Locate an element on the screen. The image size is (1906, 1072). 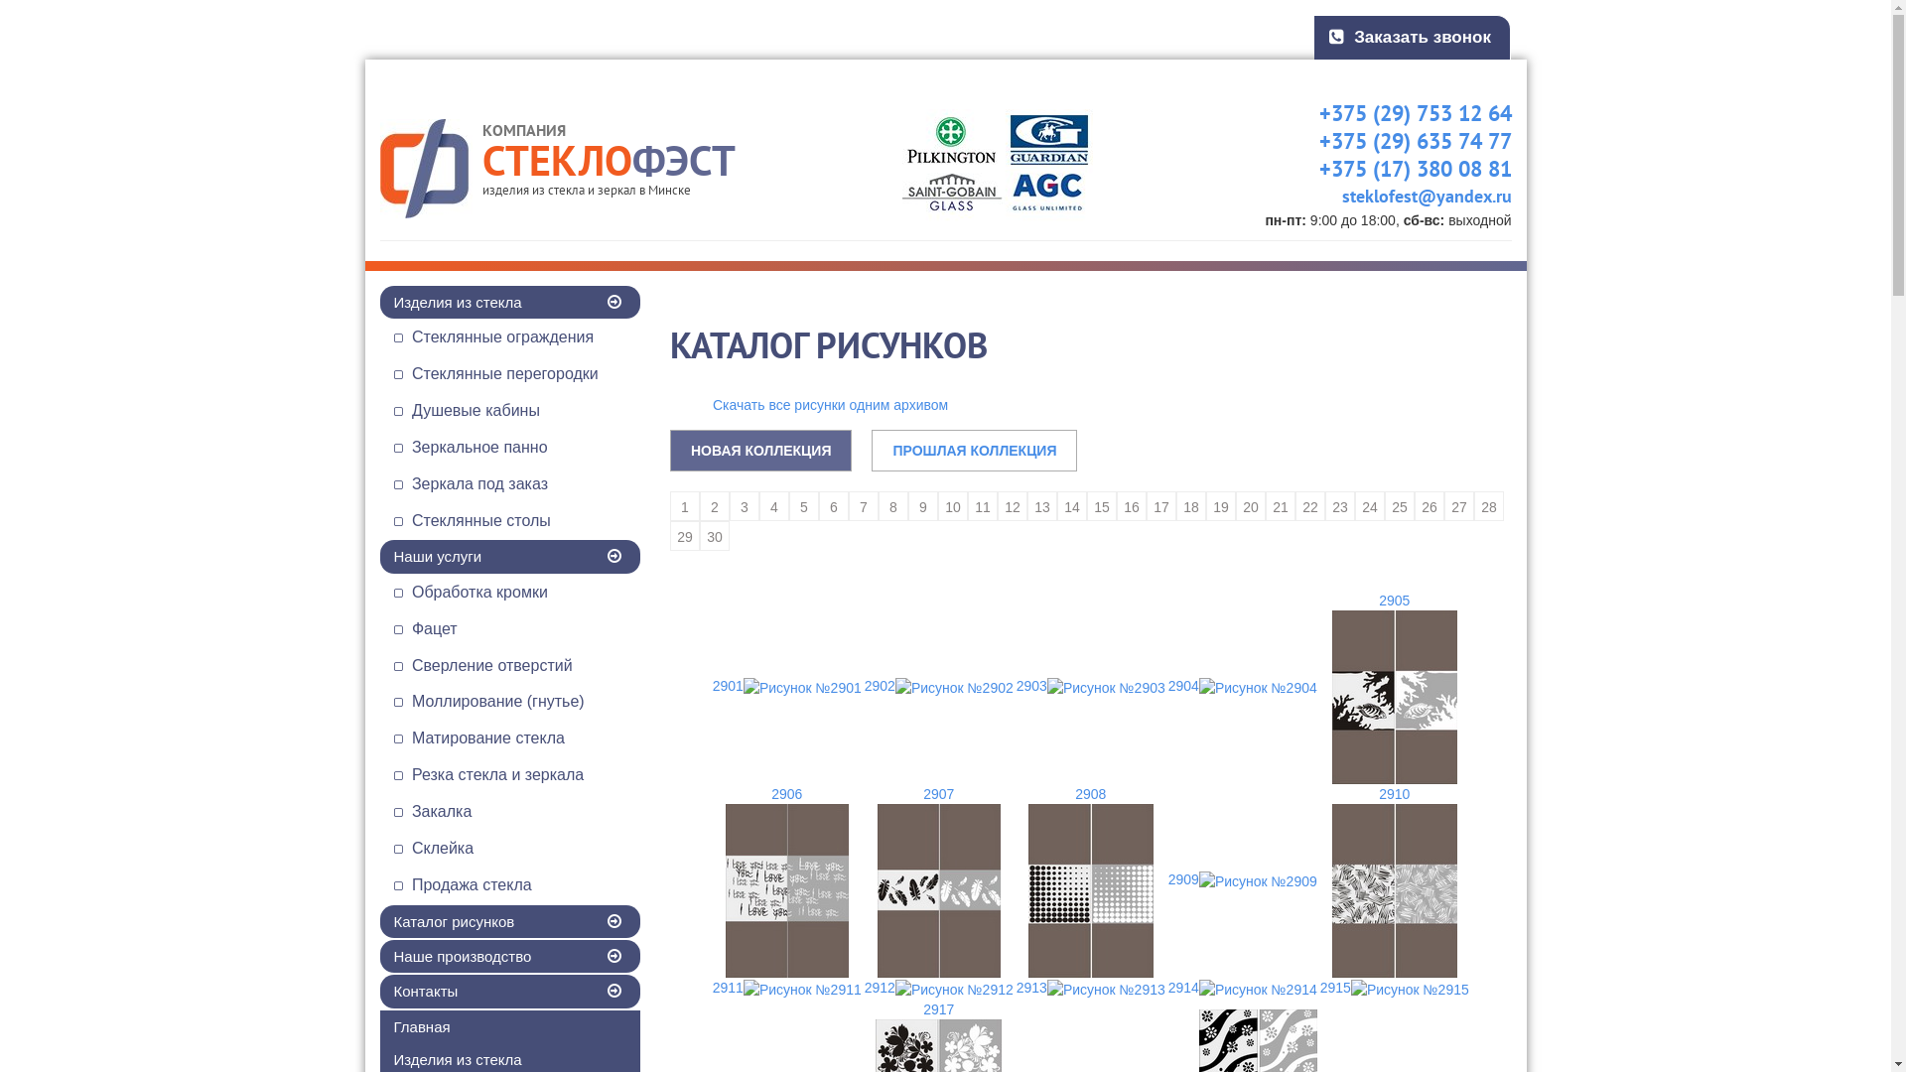
18 is located at coordinates (1191, 506).